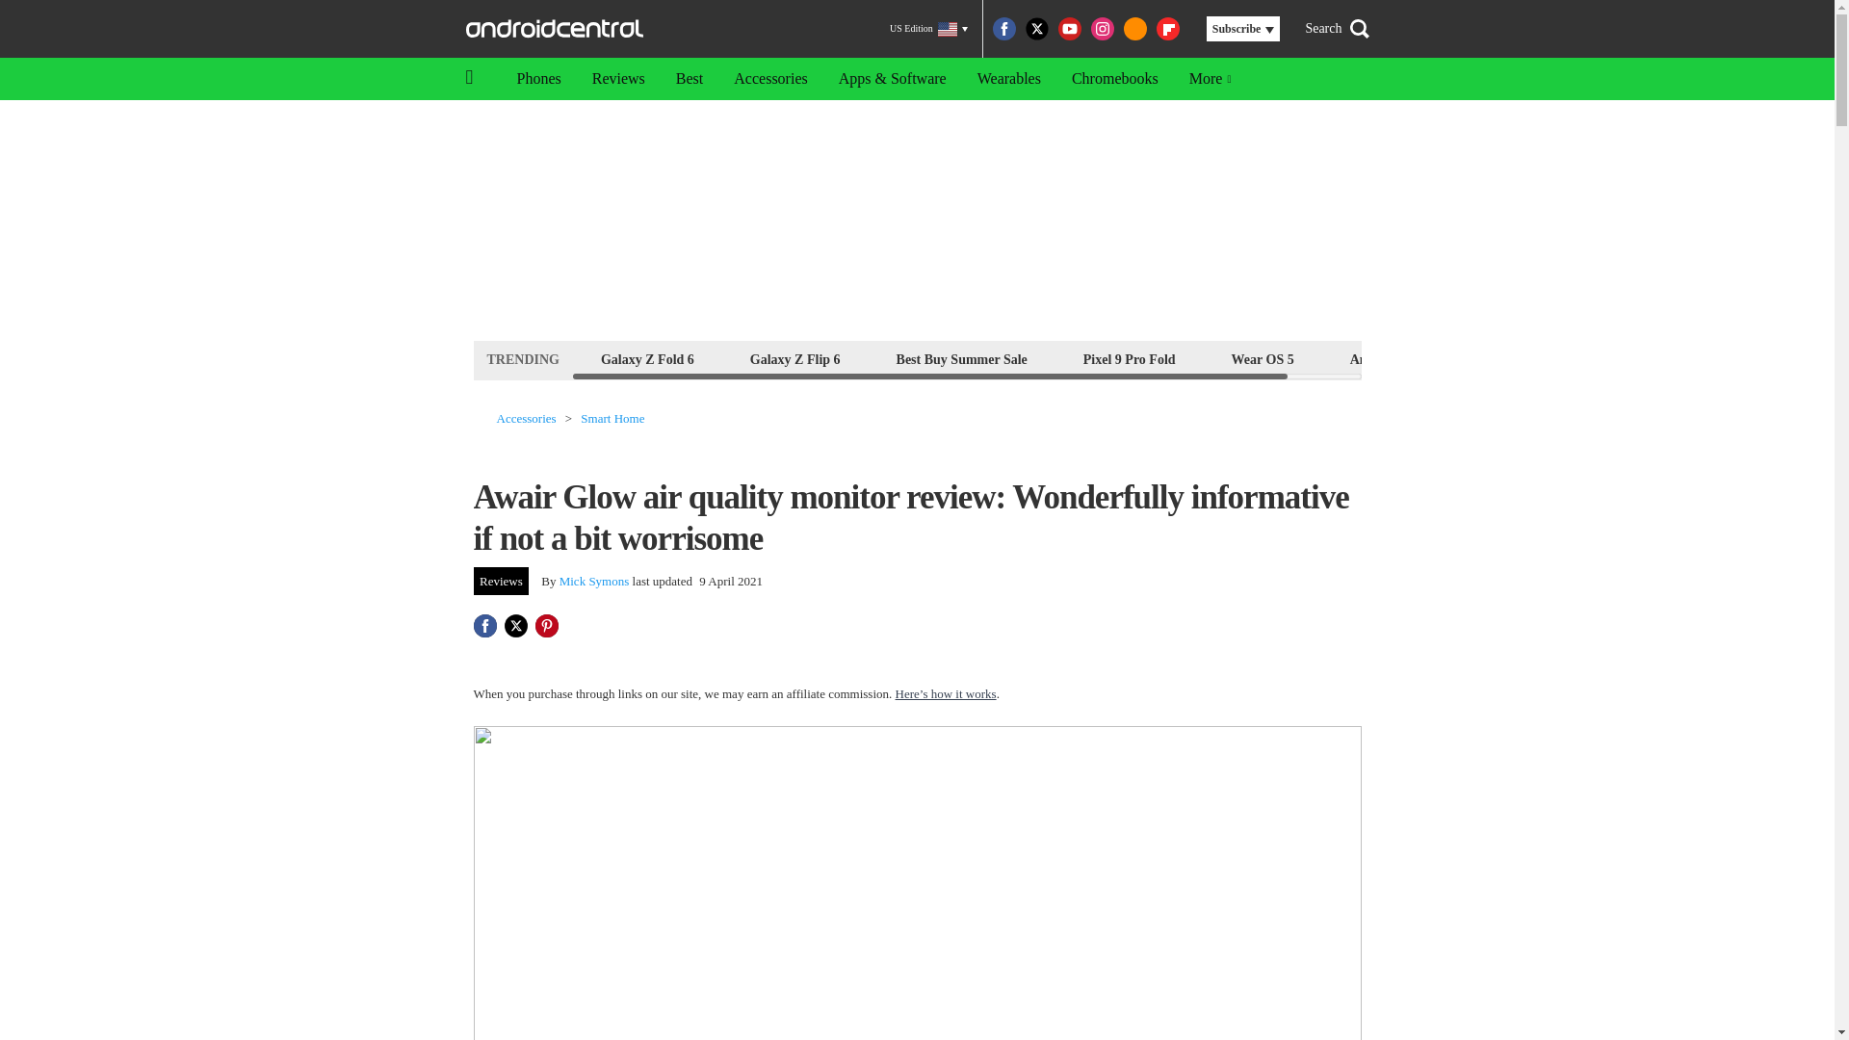 The height and width of the screenshot is (1040, 1849). I want to click on Phones, so click(537, 79).